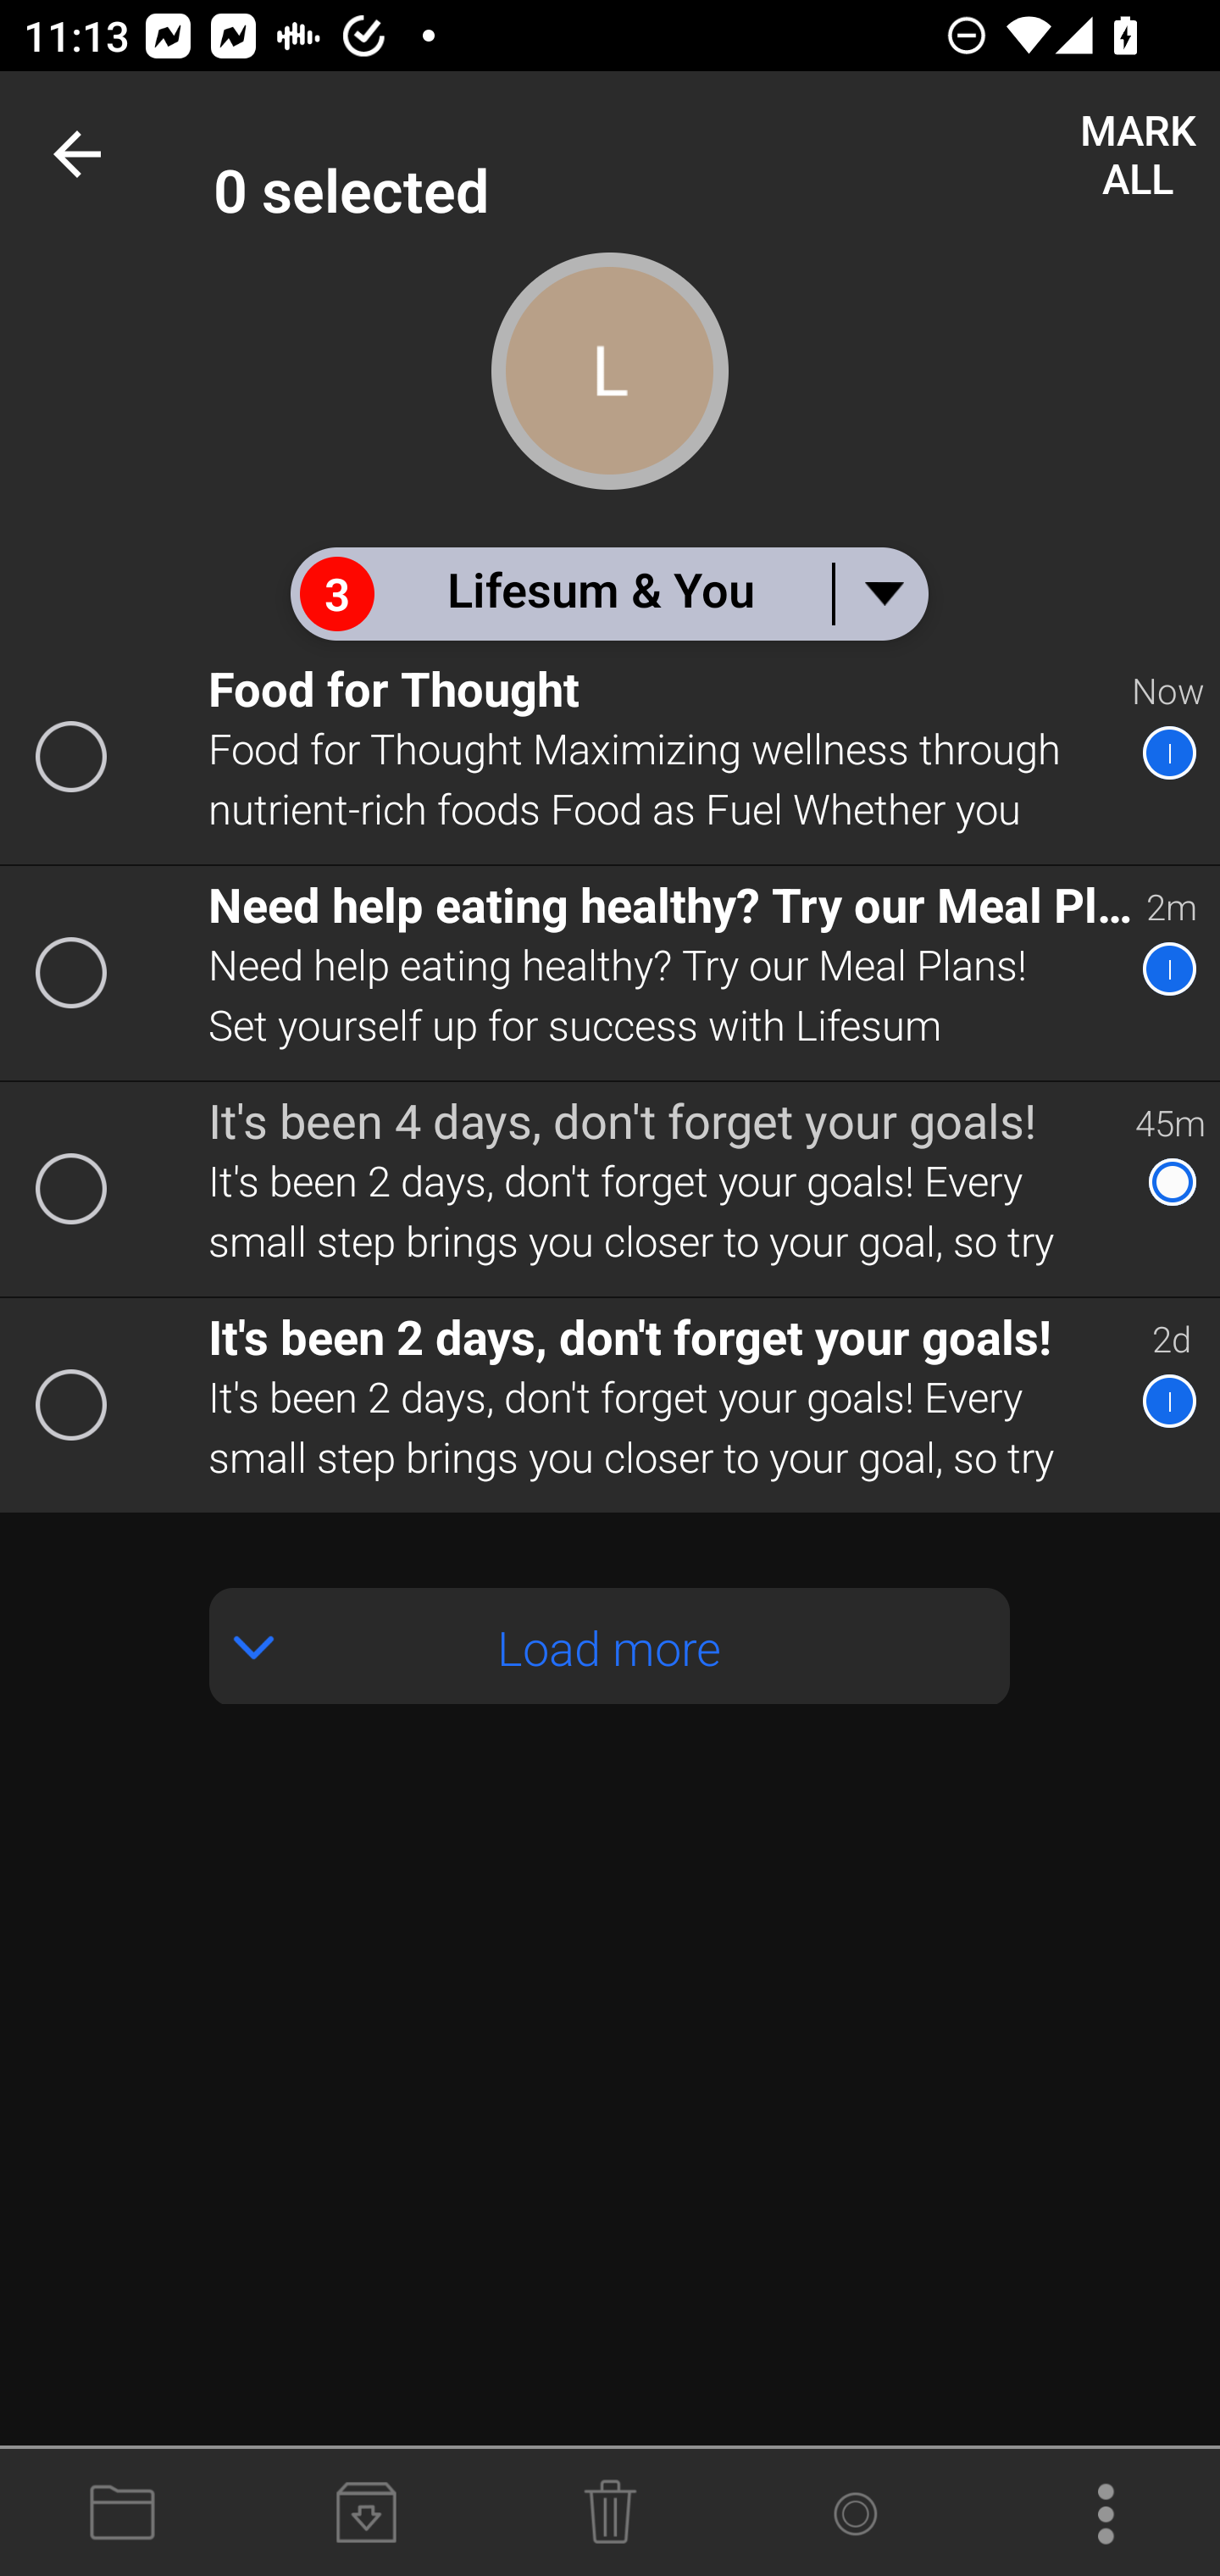 This screenshot has height=2576, width=1220. I want to click on Move, so click(122, 2513).